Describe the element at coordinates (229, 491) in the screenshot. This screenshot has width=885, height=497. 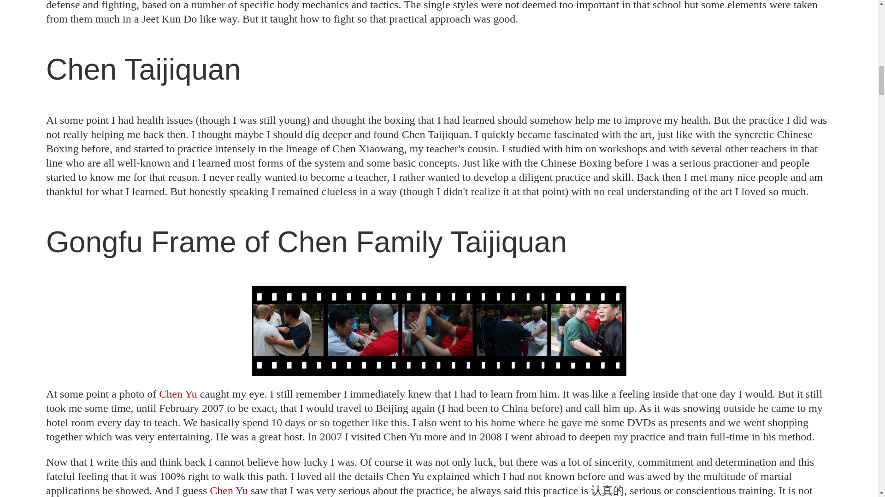
I see `Chen Yu, Chen Zhaokui, Chen Fake and Chen Changxing` at that location.